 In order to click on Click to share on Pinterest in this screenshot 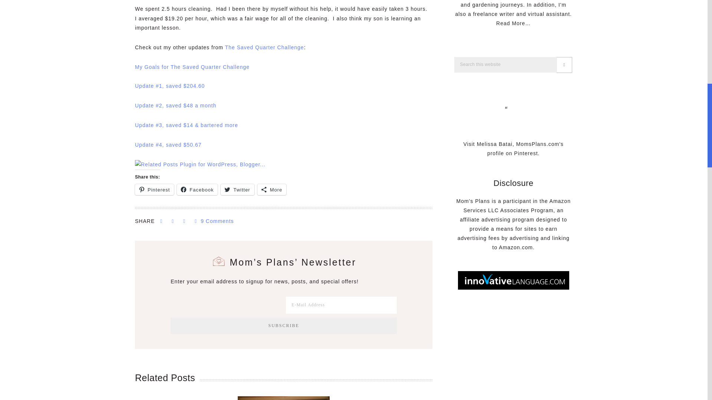, I will do `click(154, 190)`.